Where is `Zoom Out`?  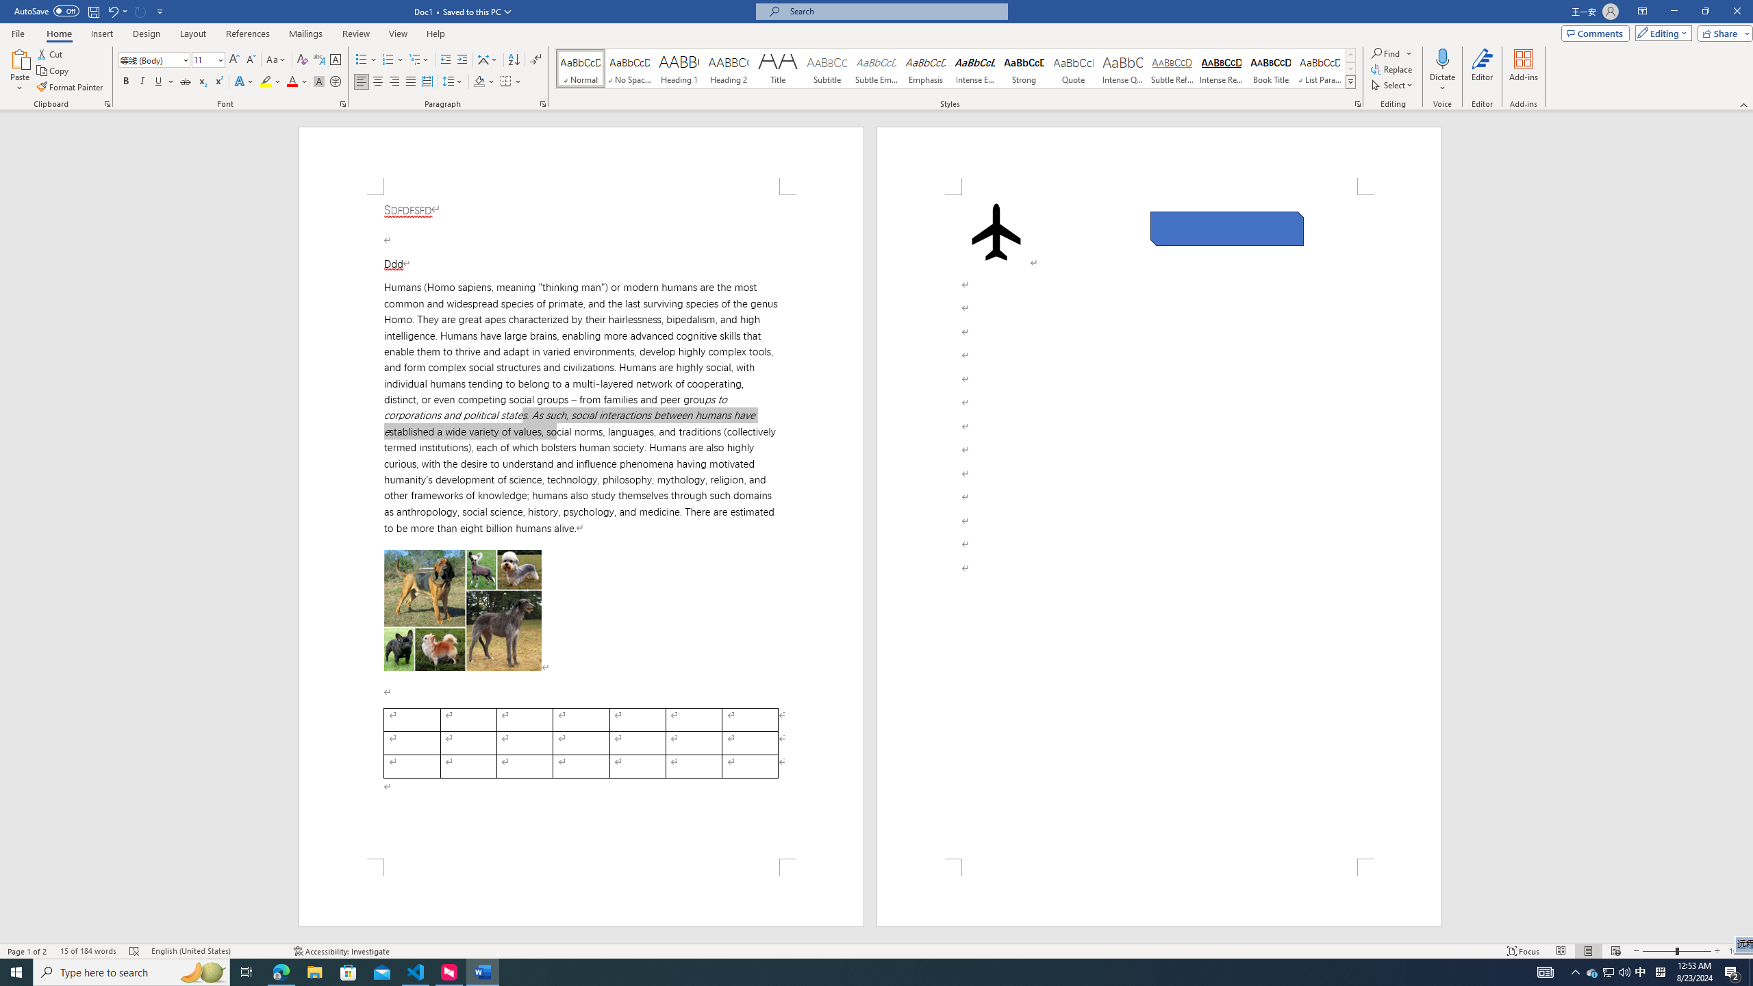
Zoom Out is located at coordinates (1659, 951).